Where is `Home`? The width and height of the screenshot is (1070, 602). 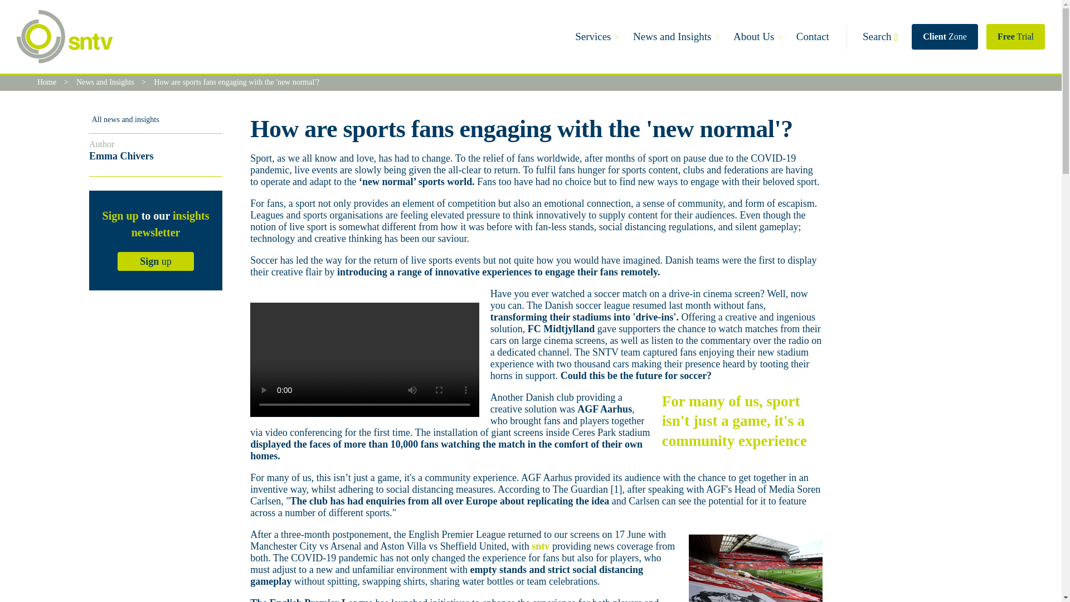 Home is located at coordinates (56, 82).